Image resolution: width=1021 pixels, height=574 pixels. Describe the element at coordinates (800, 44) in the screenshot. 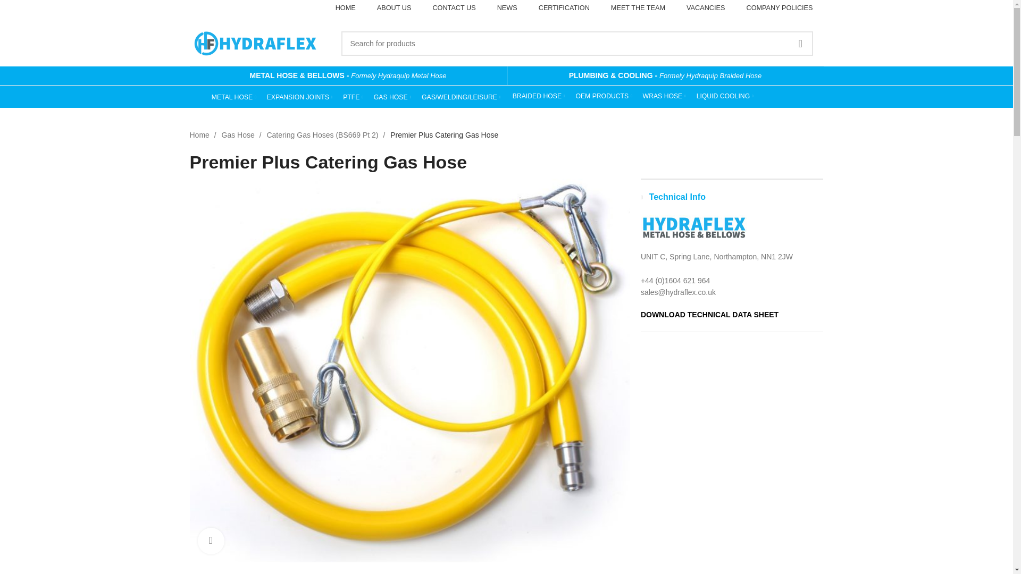

I see `SEARCH` at that location.